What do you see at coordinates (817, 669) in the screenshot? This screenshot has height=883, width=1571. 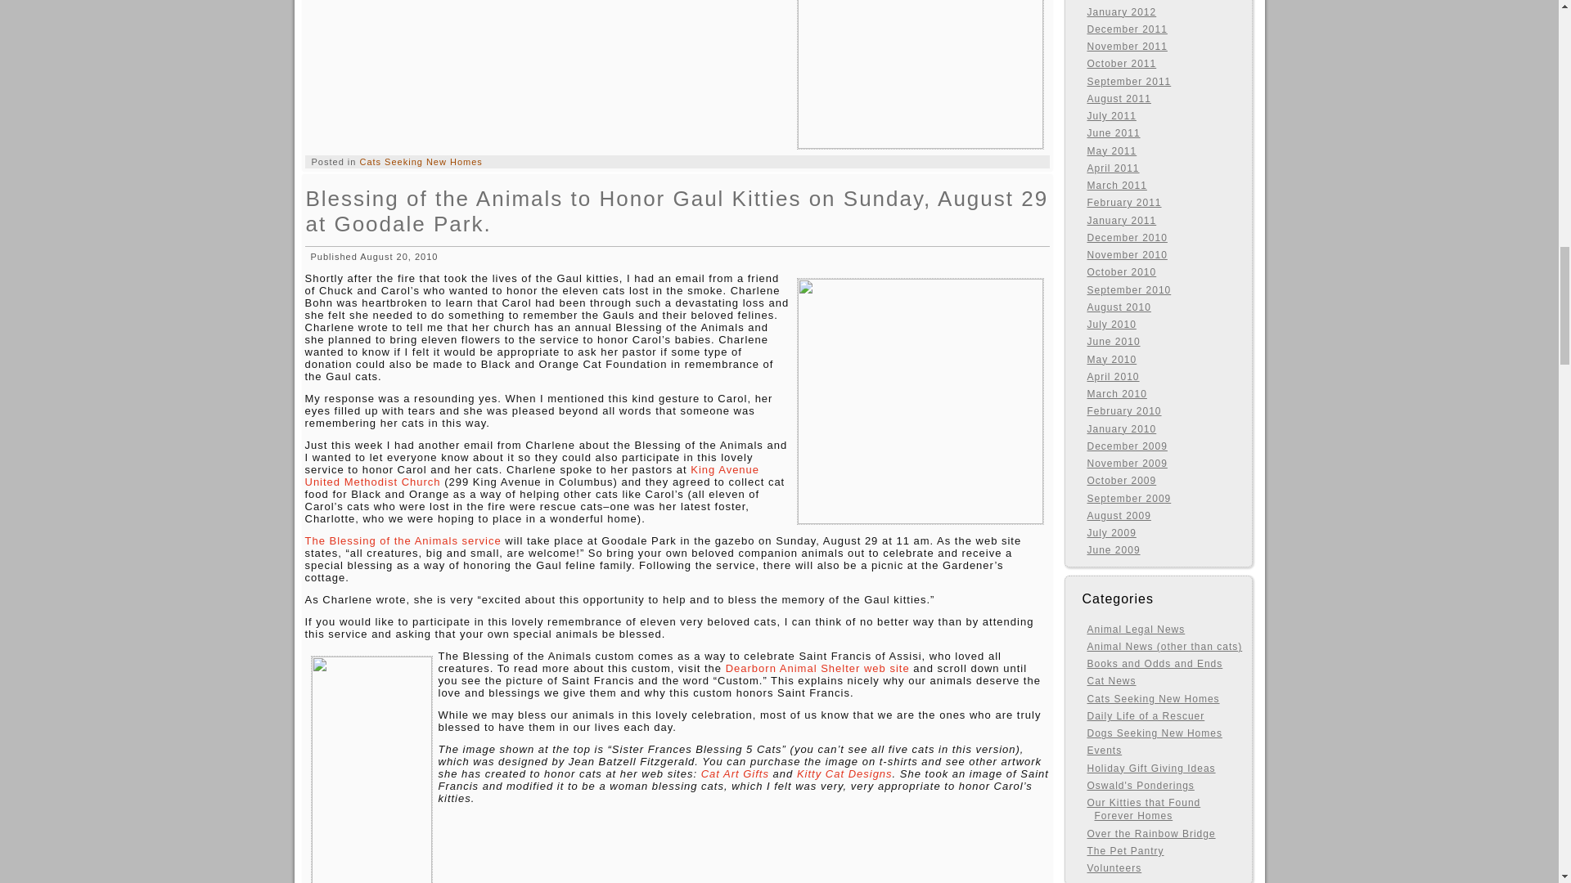 I see `Dearborn Animal Shelter web site` at bounding box center [817, 669].